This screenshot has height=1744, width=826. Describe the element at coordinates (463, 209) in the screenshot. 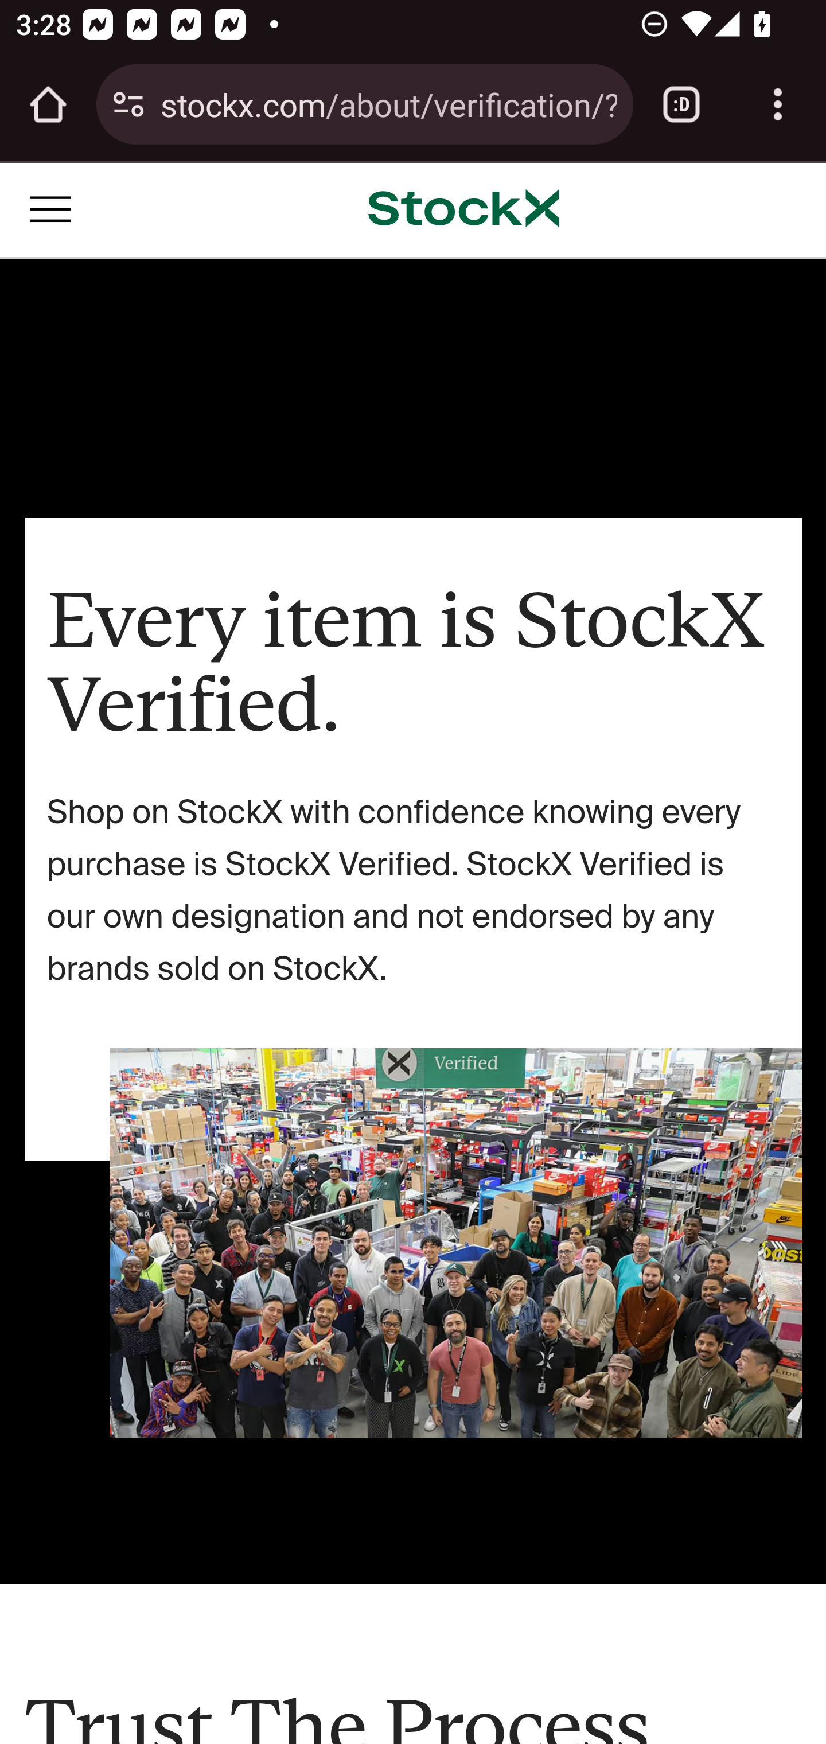

I see `StockX Logo` at that location.